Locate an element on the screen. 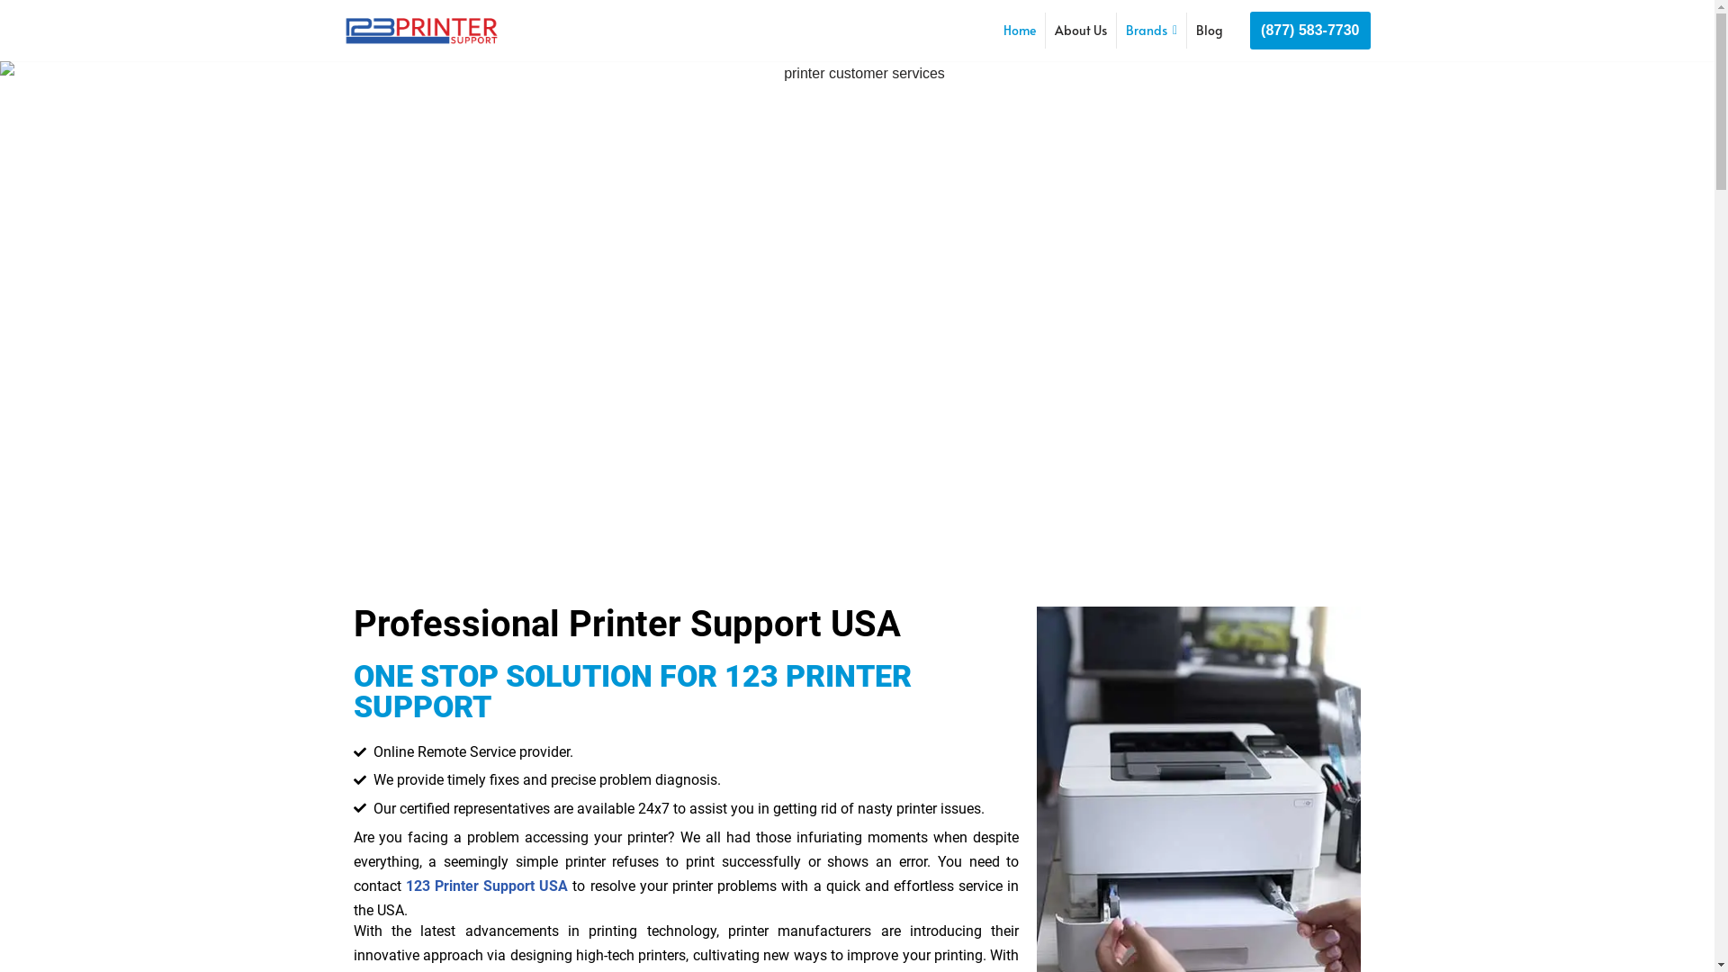 The width and height of the screenshot is (1728, 972). About Us is located at coordinates (1081, 31).